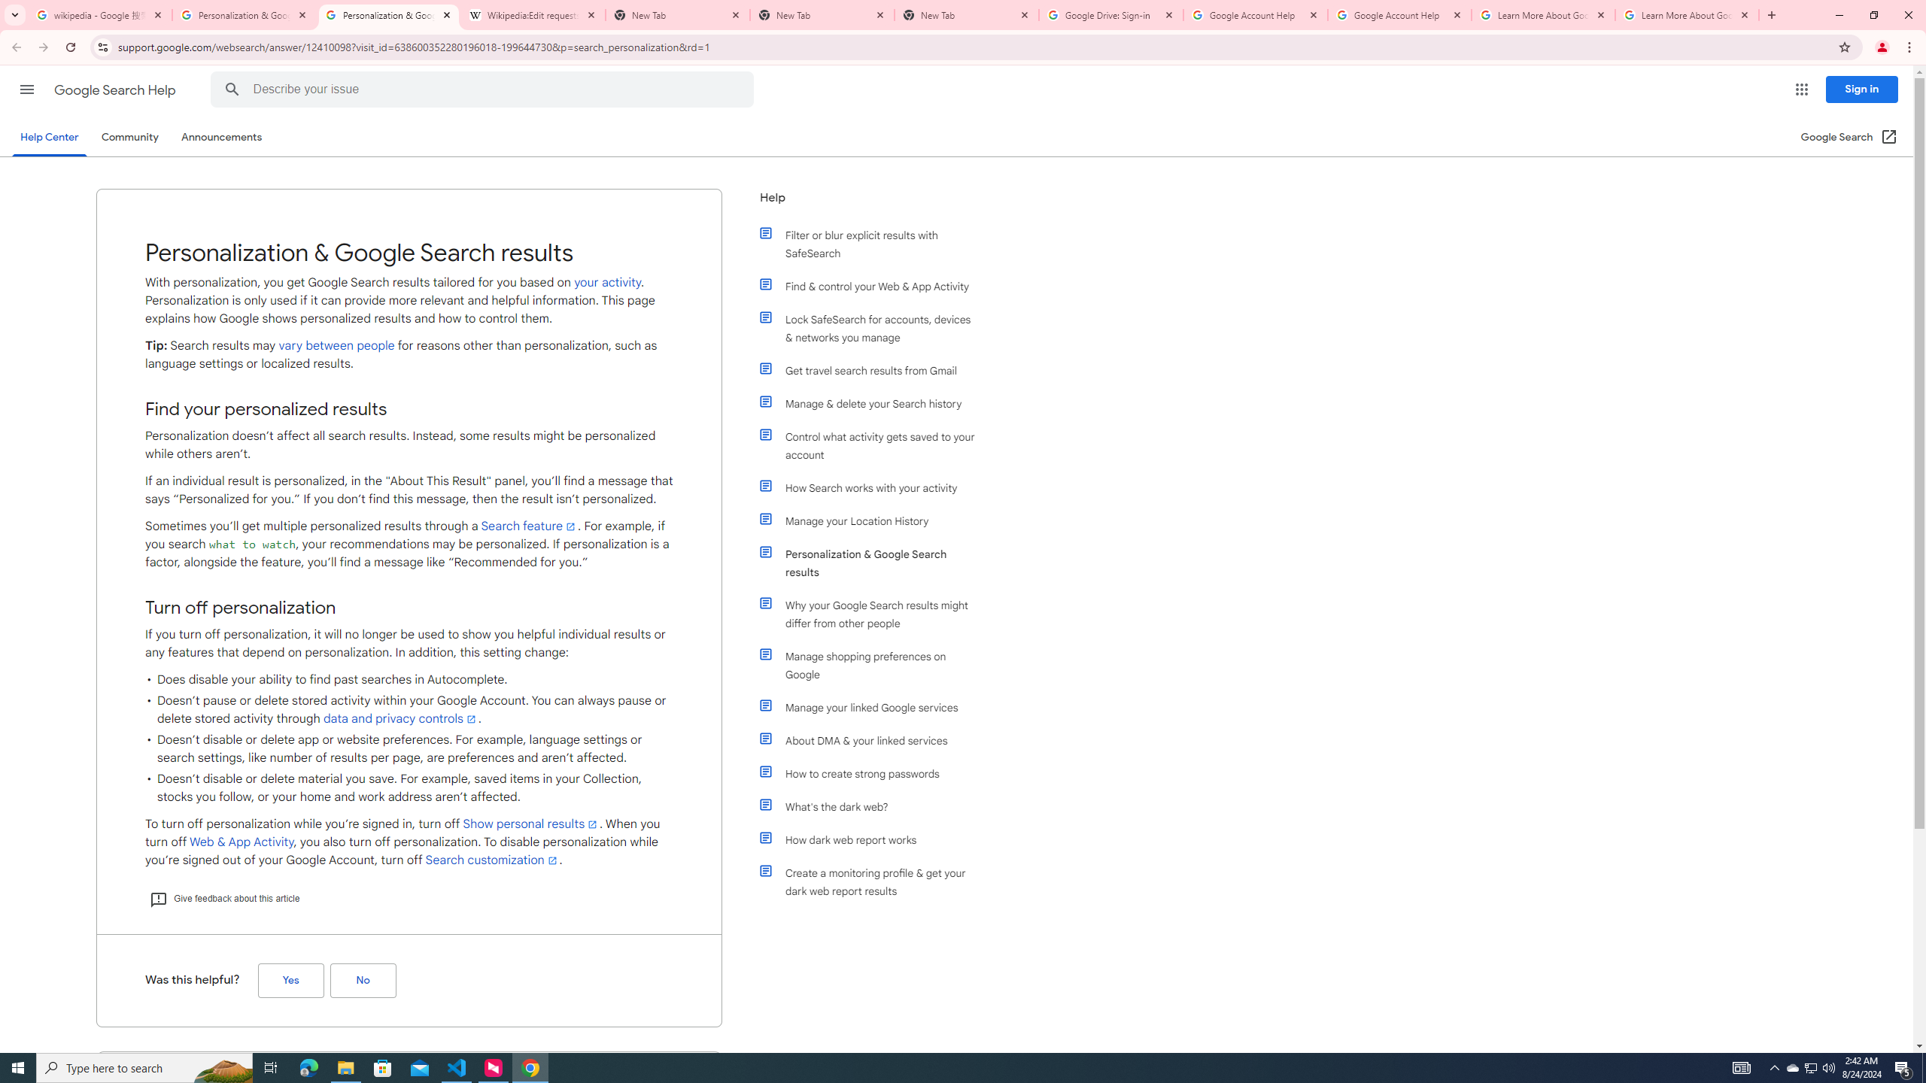  Describe the element at coordinates (875, 521) in the screenshot. I see `Manage your Location History` at that location.